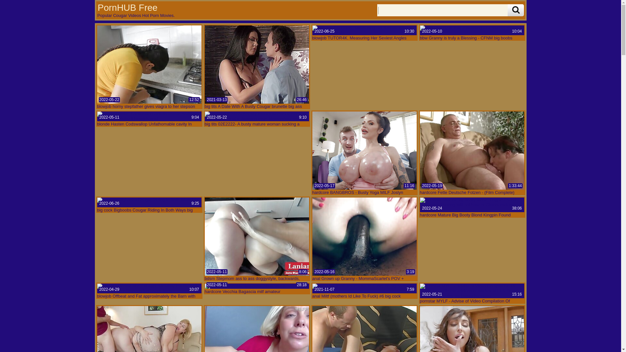 This screenshot has height=352, width=626. What do you see at coordinates (257, 286) in the screenshot?
I see `hardcore Vecchia Bagascia milf amateur` at bounding box center [257, 286].